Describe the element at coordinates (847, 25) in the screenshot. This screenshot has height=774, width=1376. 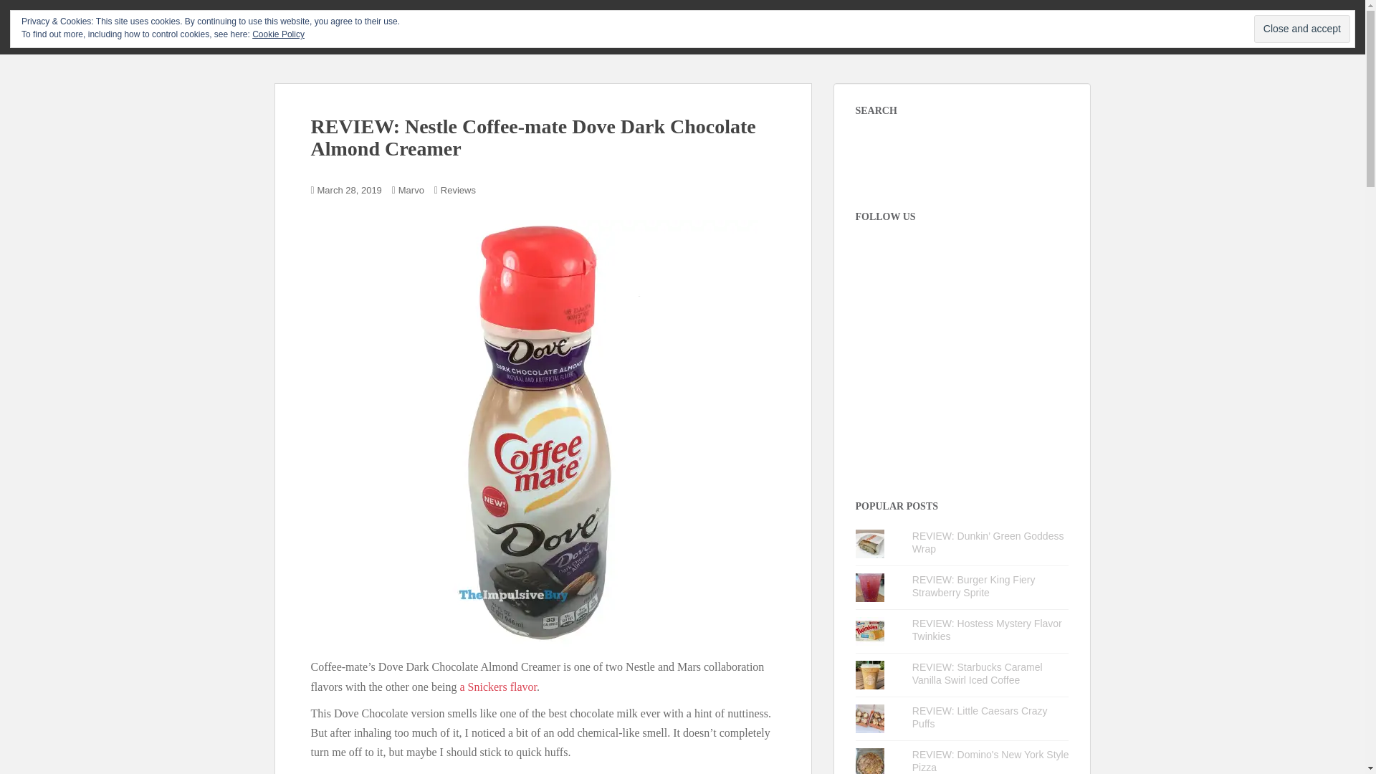
I see `FAST FOOD REVIEWS` at that location.